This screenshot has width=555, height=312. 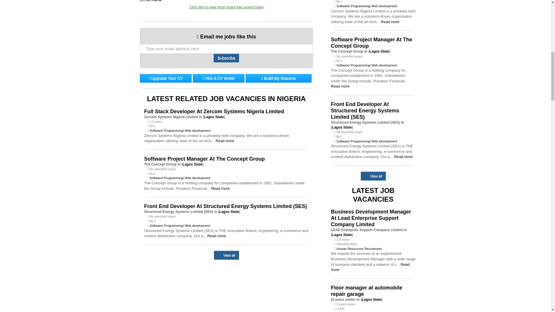 I want to click on APPLY HERE, so click(x=150, y=1).